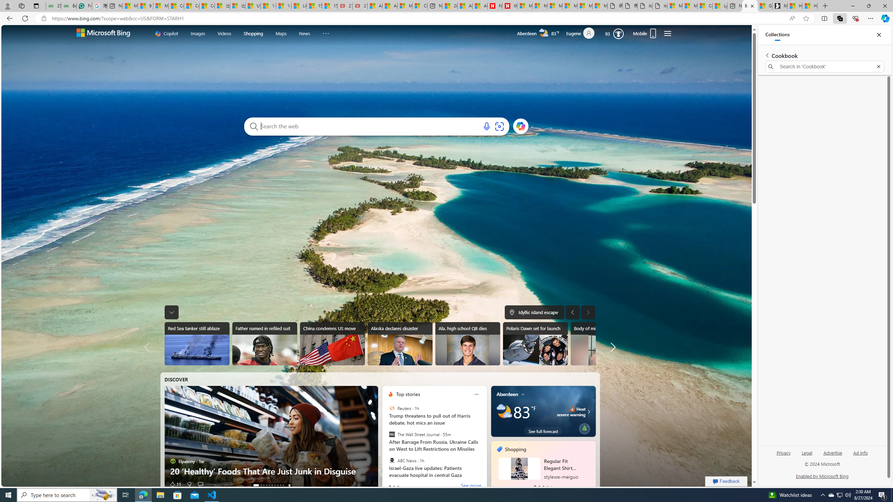 This screenshot has height=502, width=893. I want to click on Consumer Health Data Privacy Policy, so click(705, 6).